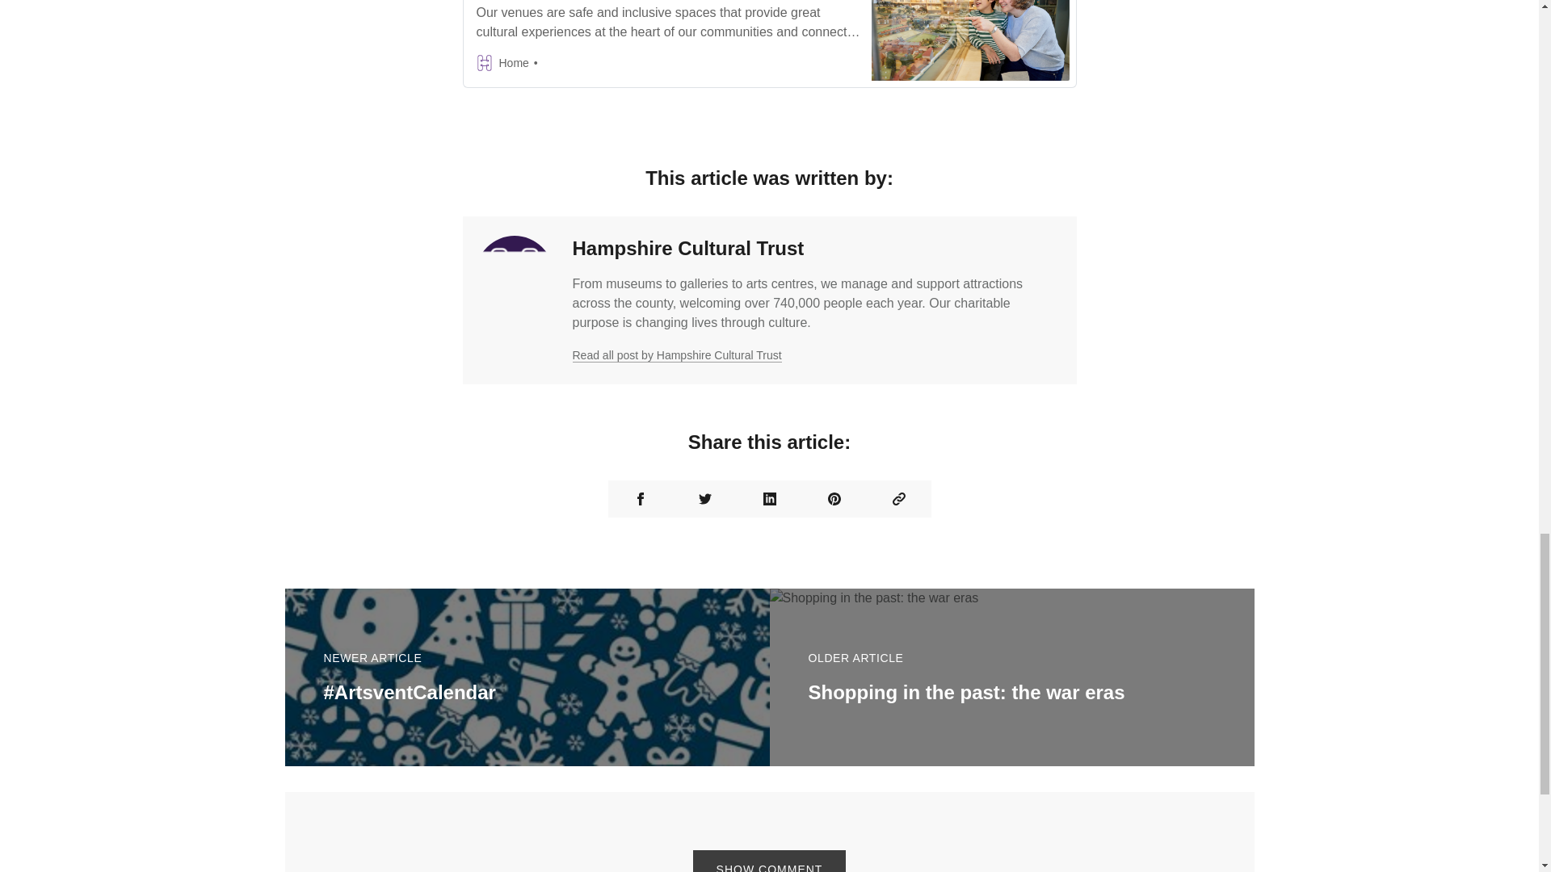 This screenshot has height=872, width=1551. What do you see at coordinates (640, 499) in the screenshot?
I see `Share on Facebook` at bounding box center [640, 499].